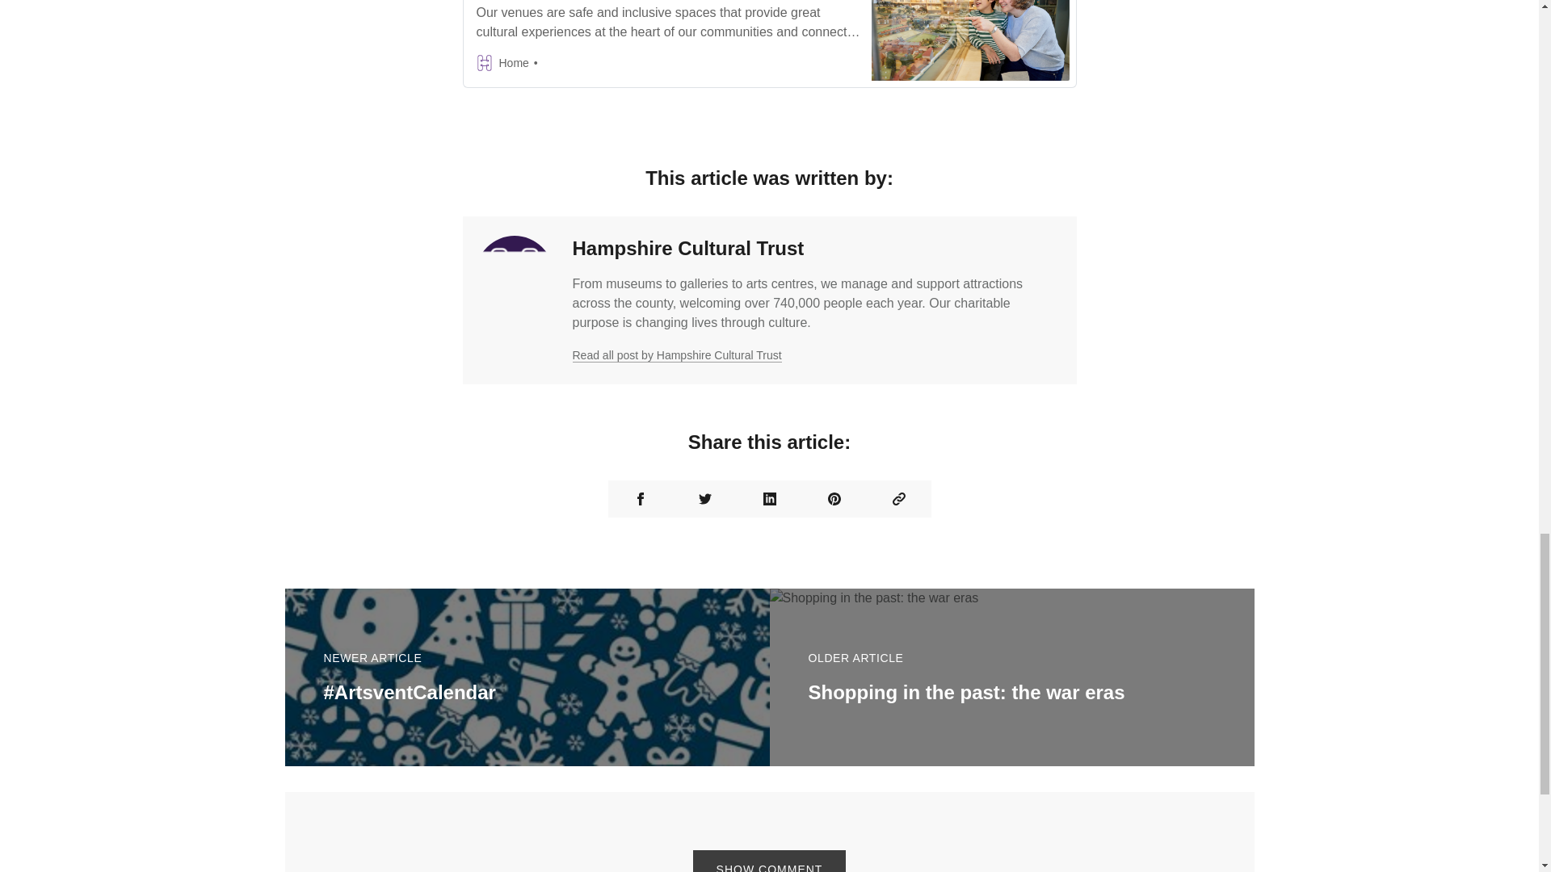 This screenshot has height=872, width=1551. What do you see at coordinates (640, 499) in the screenshot?
I see `Share on Facebook` at bounding box center [640, 499].